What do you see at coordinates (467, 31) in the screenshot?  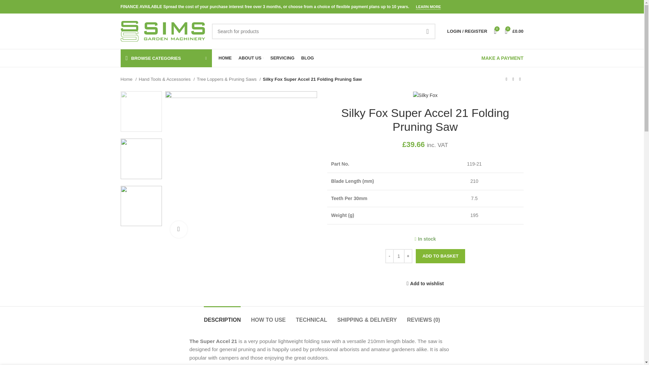 I see `My account` at bounding box center [467, 31].